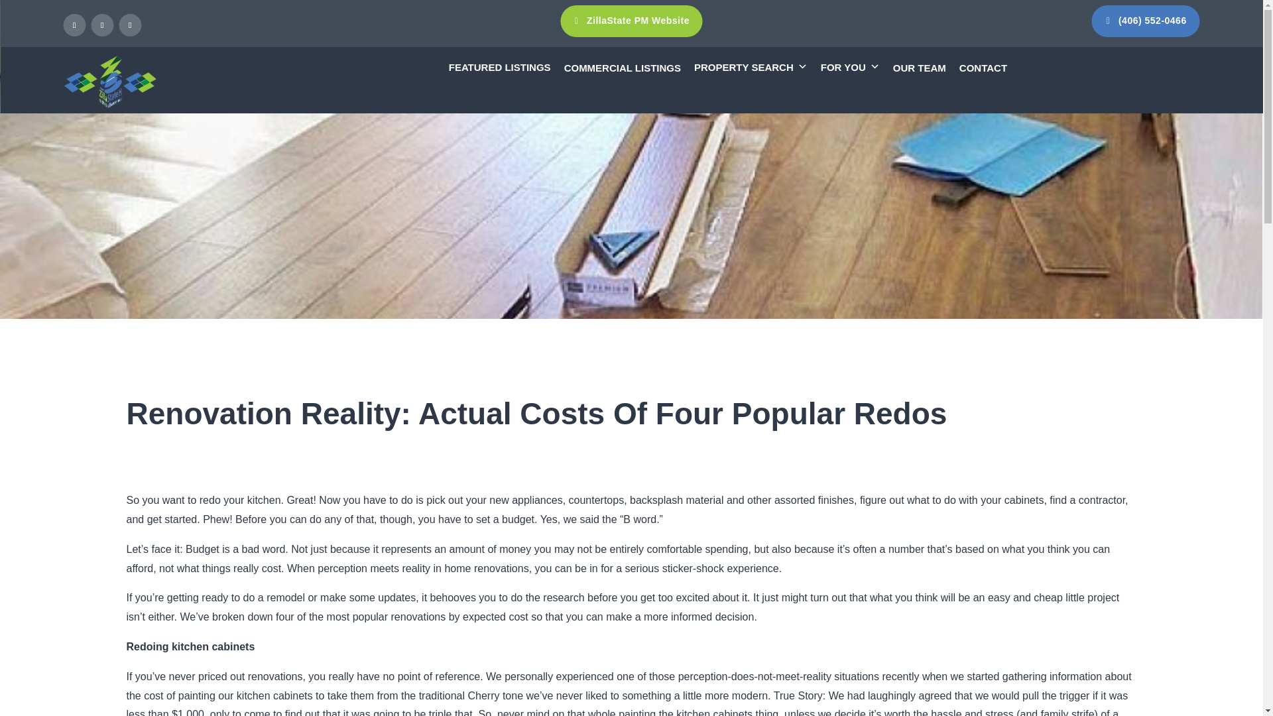 The image size is (1273, 716). What do you see at coordinates (499, 66) in the screenshot?
I see `Featured Listings` at bounding box center [499, 66].